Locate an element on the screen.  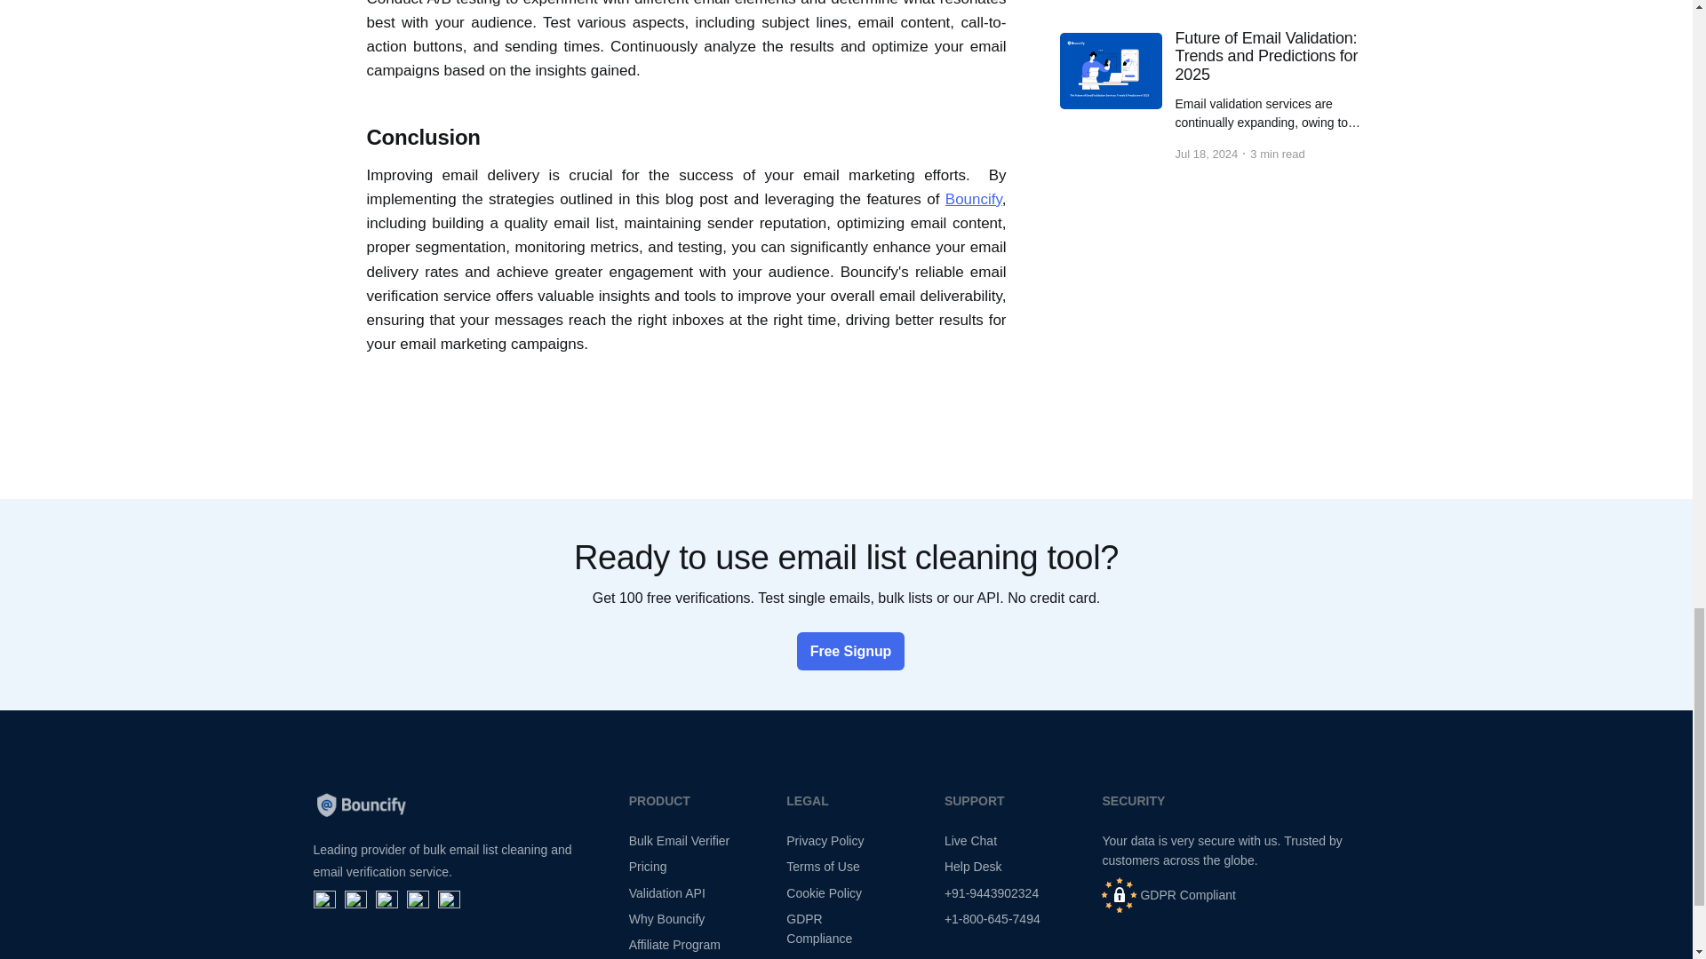
Bouncify is located at coordinates (974, 199).